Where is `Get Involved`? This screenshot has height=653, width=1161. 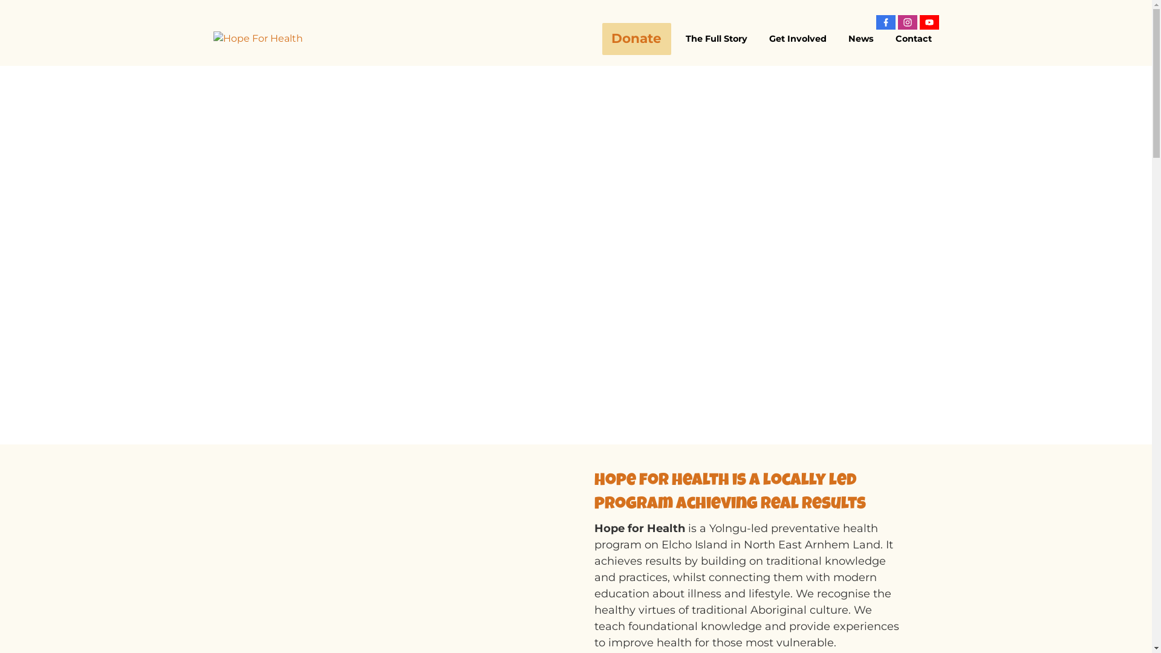
Get Involved is located at coordinates (798, 39).